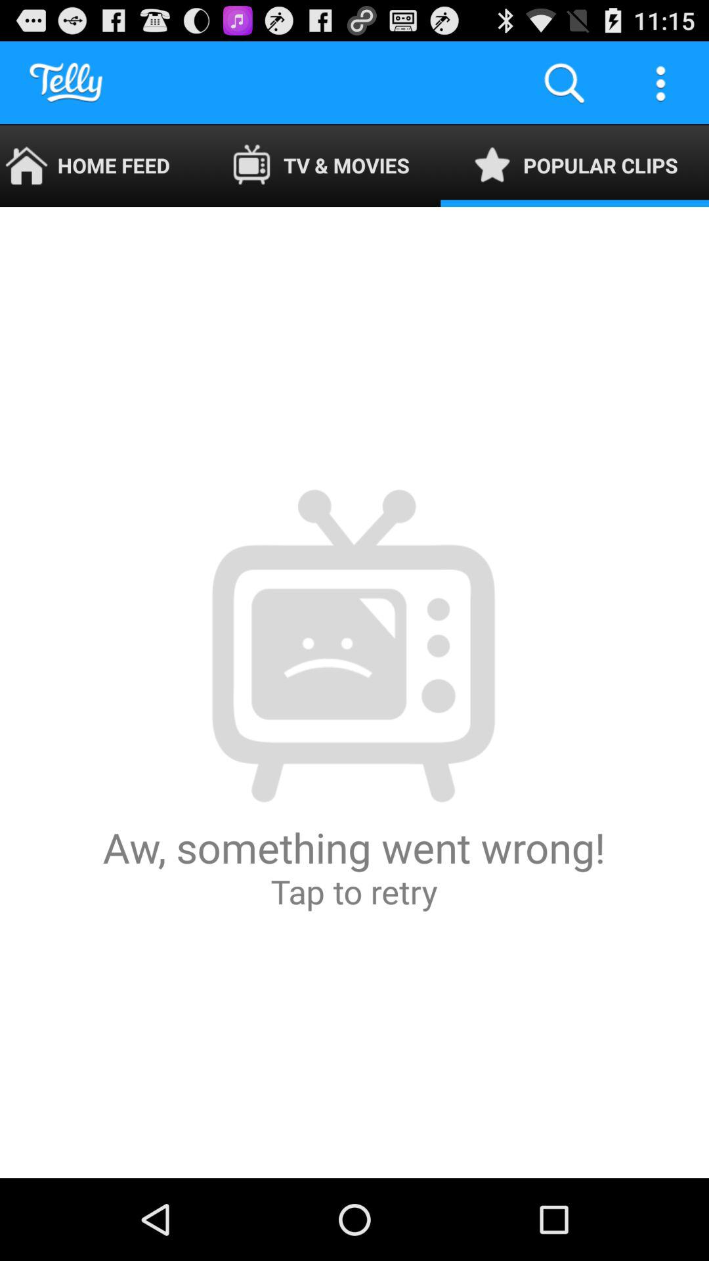 This screenshot has width=709, height=1261. Describe the element at coordinates (100, 166) in the screenshot. I see `click home feed icon` at that location.